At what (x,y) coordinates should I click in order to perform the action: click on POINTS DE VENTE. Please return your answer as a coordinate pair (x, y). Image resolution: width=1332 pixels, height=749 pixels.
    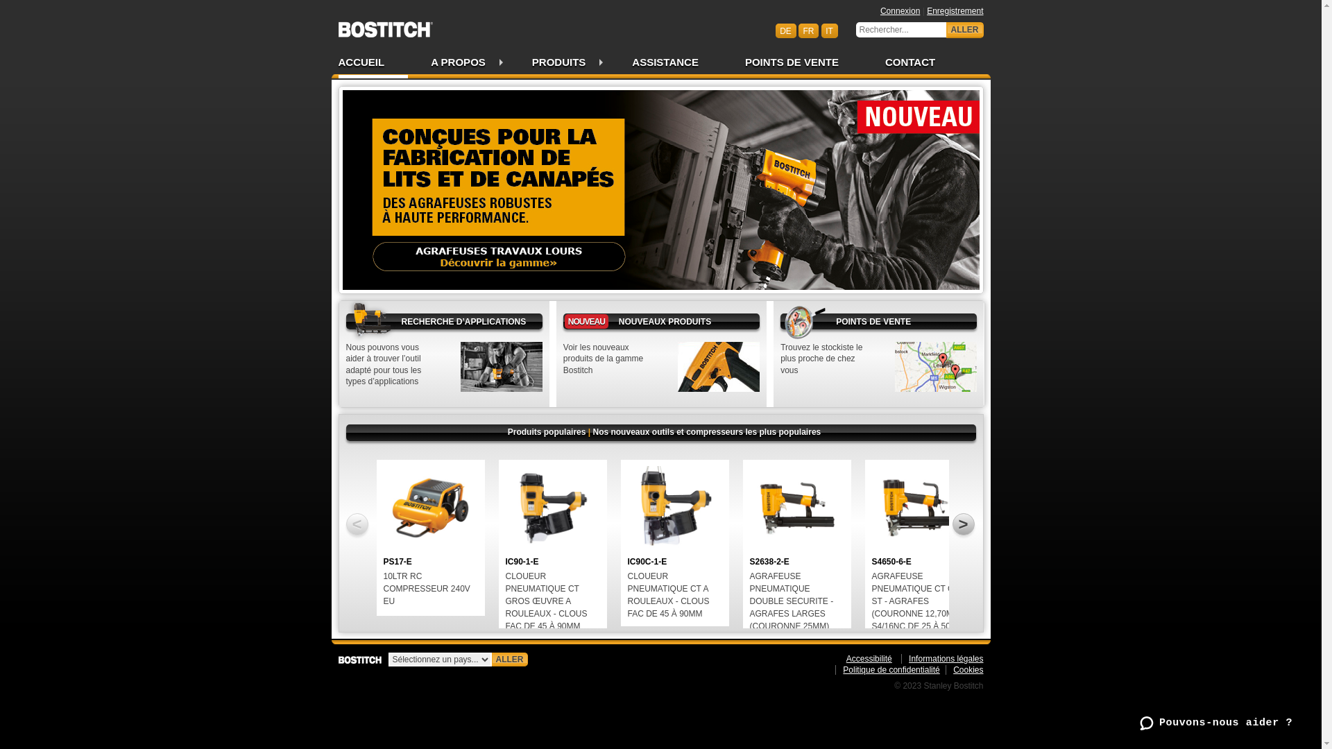
    Looking at the image, I should click on (792, 64).